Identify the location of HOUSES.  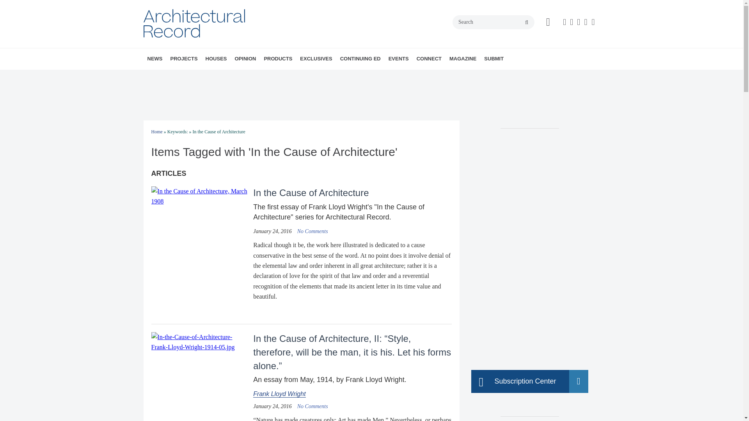
(216, 59).